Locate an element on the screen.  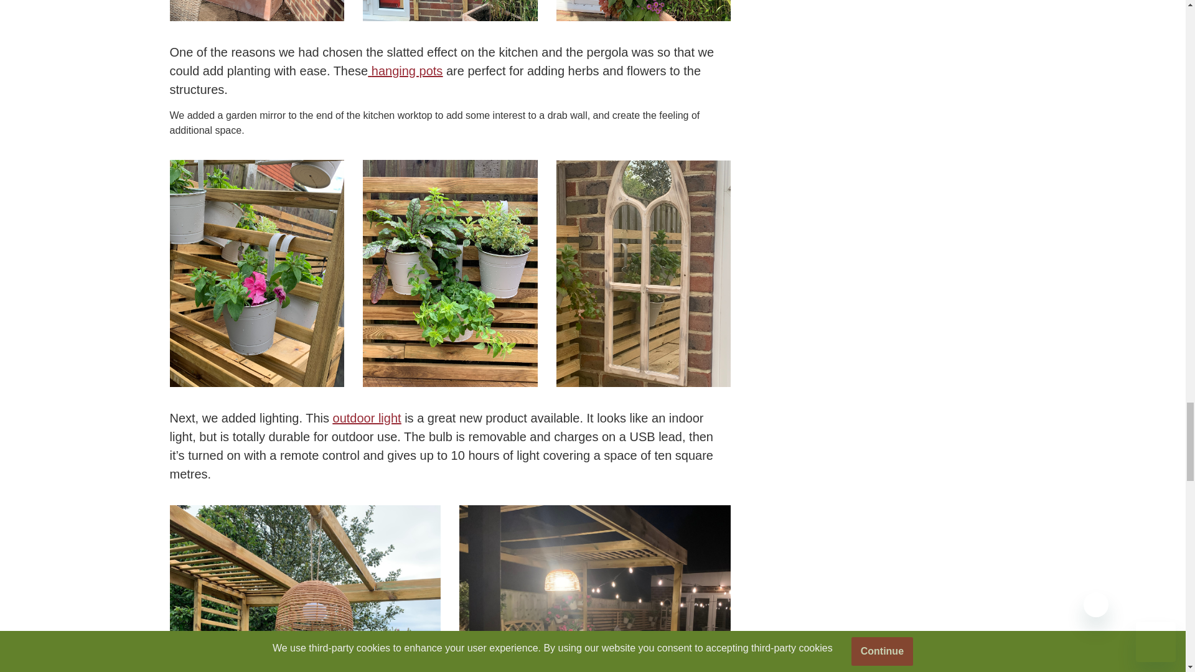
The living wall in bloom is located at coordinates (644, 11).